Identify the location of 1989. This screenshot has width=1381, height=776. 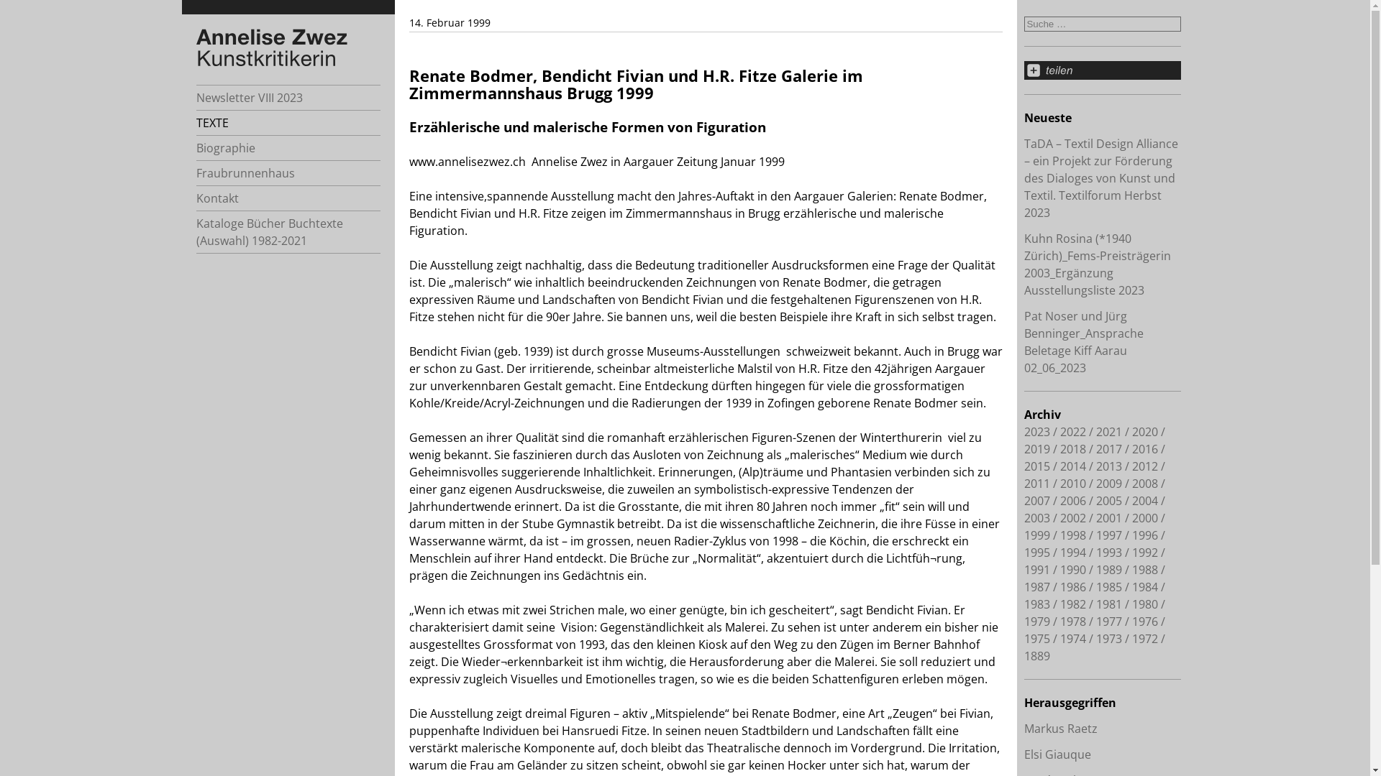
(1109, 570).